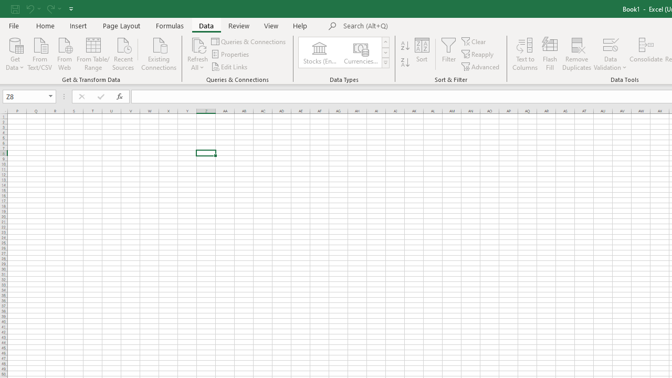  I want to click on Filter, so click(448, 54).